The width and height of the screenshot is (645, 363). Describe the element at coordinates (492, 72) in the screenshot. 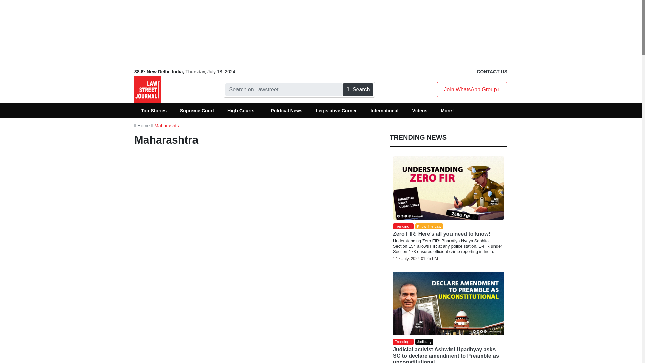

I see `CONTACT US` at that location.